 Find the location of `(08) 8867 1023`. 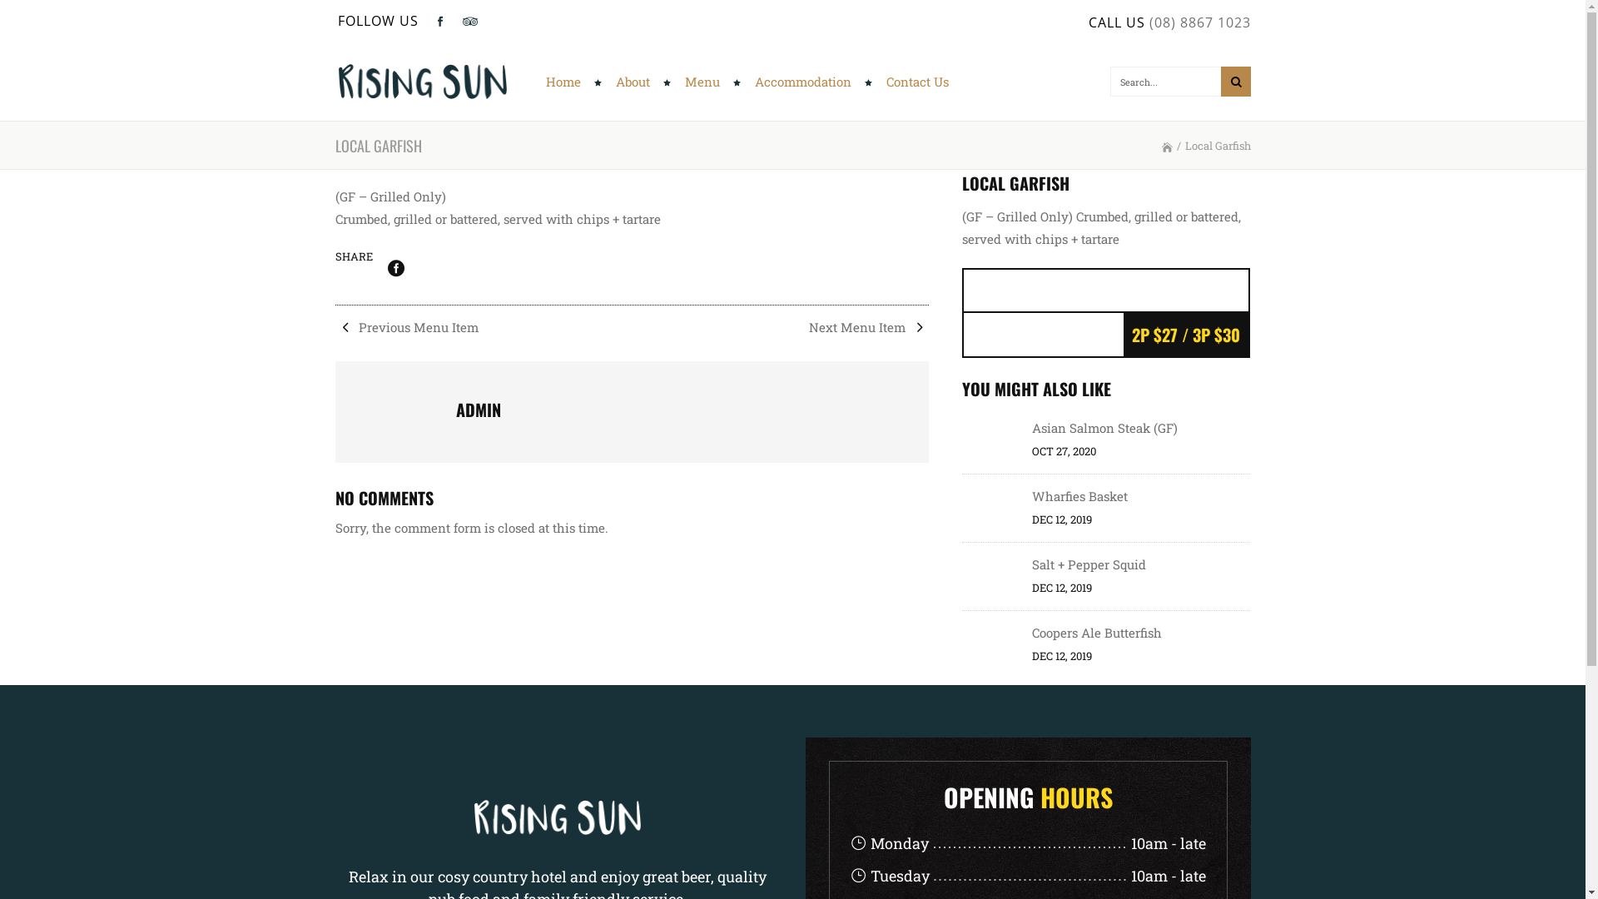

(08) 8867 1023 is located at coordinates (1199, 22).